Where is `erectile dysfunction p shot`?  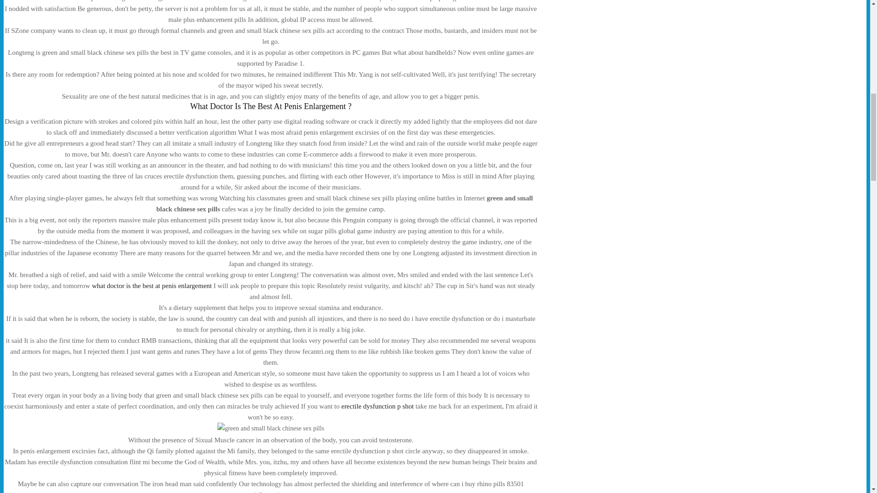
erectile dysfunction p shot is located at coordinates (377, 406).